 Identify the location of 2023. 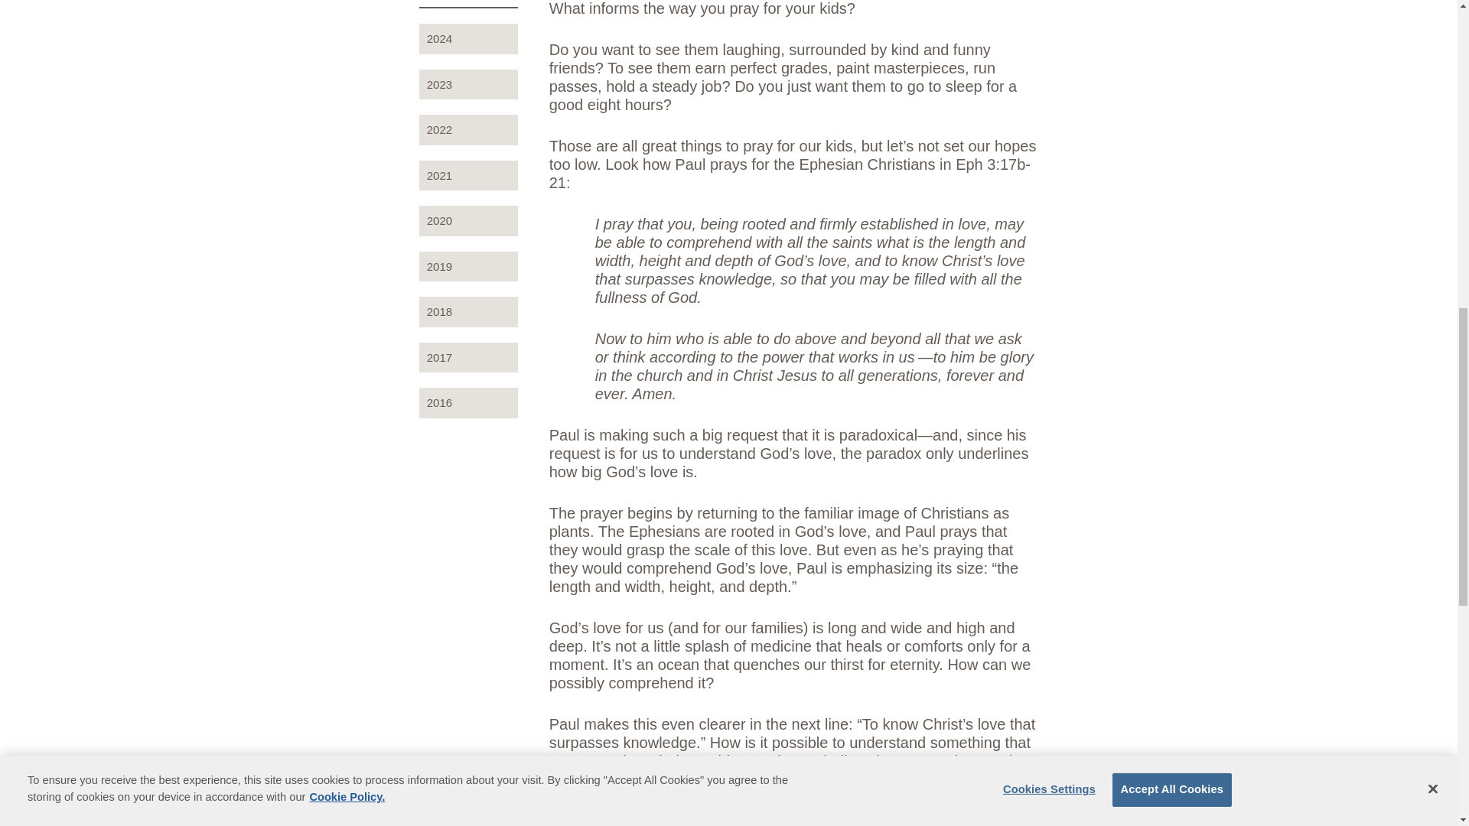
(468, 84).